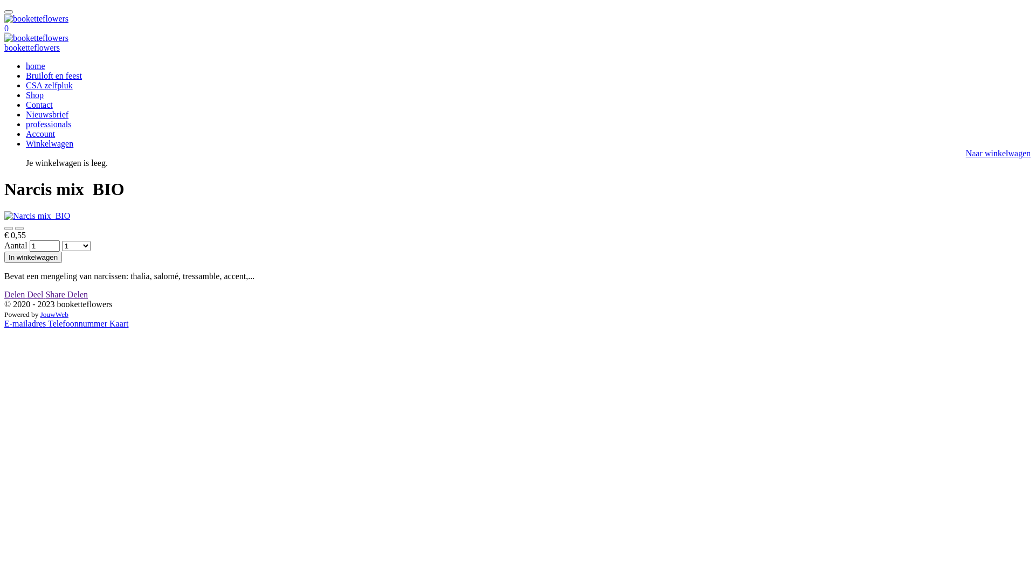 The height and width of the screenshot is (582, 1035). Describe the element at coordinates (37, 38) in the screenshot. I see `booketteflowers` at that location.